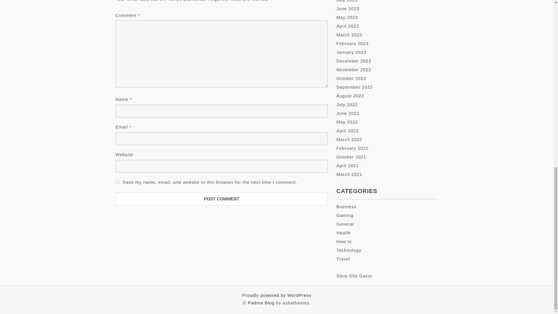 This screenshot has width=558, height=314. I want to click on Post Comment, so click(221, 199).